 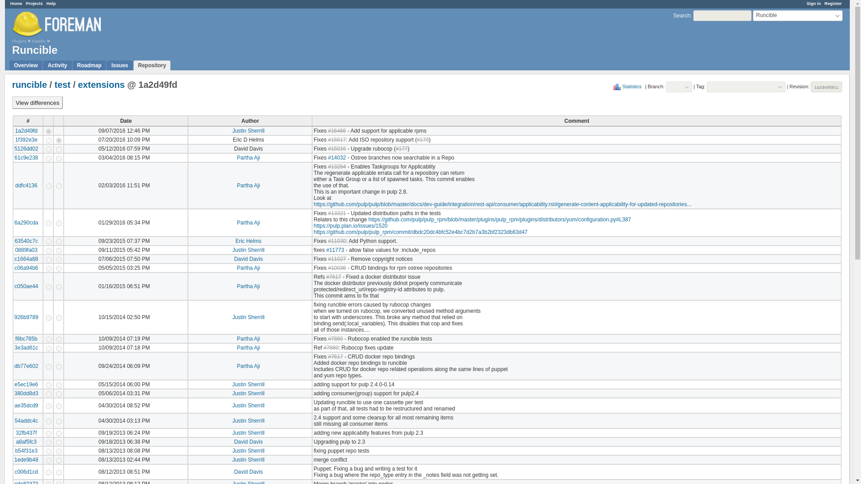 What do you see at coordinates (26, 241) in the screenshot?
I see `Revision 63540c7c` at bounding box center [26, 241].